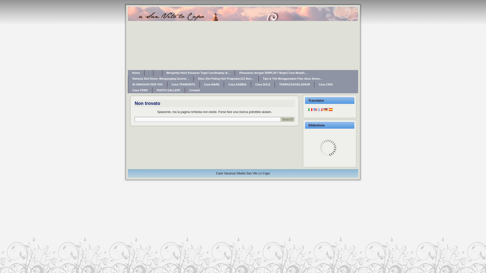  Describe the element at coordinates (183, 84) in the screenshot. I see `Casa TRAMONTO` at that location.